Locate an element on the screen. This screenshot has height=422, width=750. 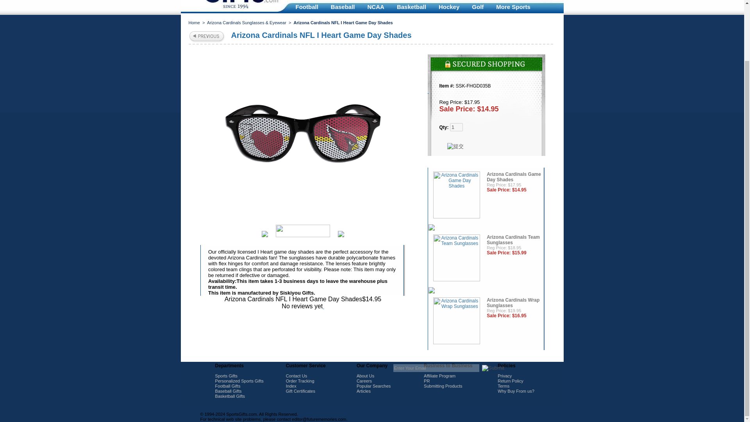
Hockey is located at coordinates (449, 7).